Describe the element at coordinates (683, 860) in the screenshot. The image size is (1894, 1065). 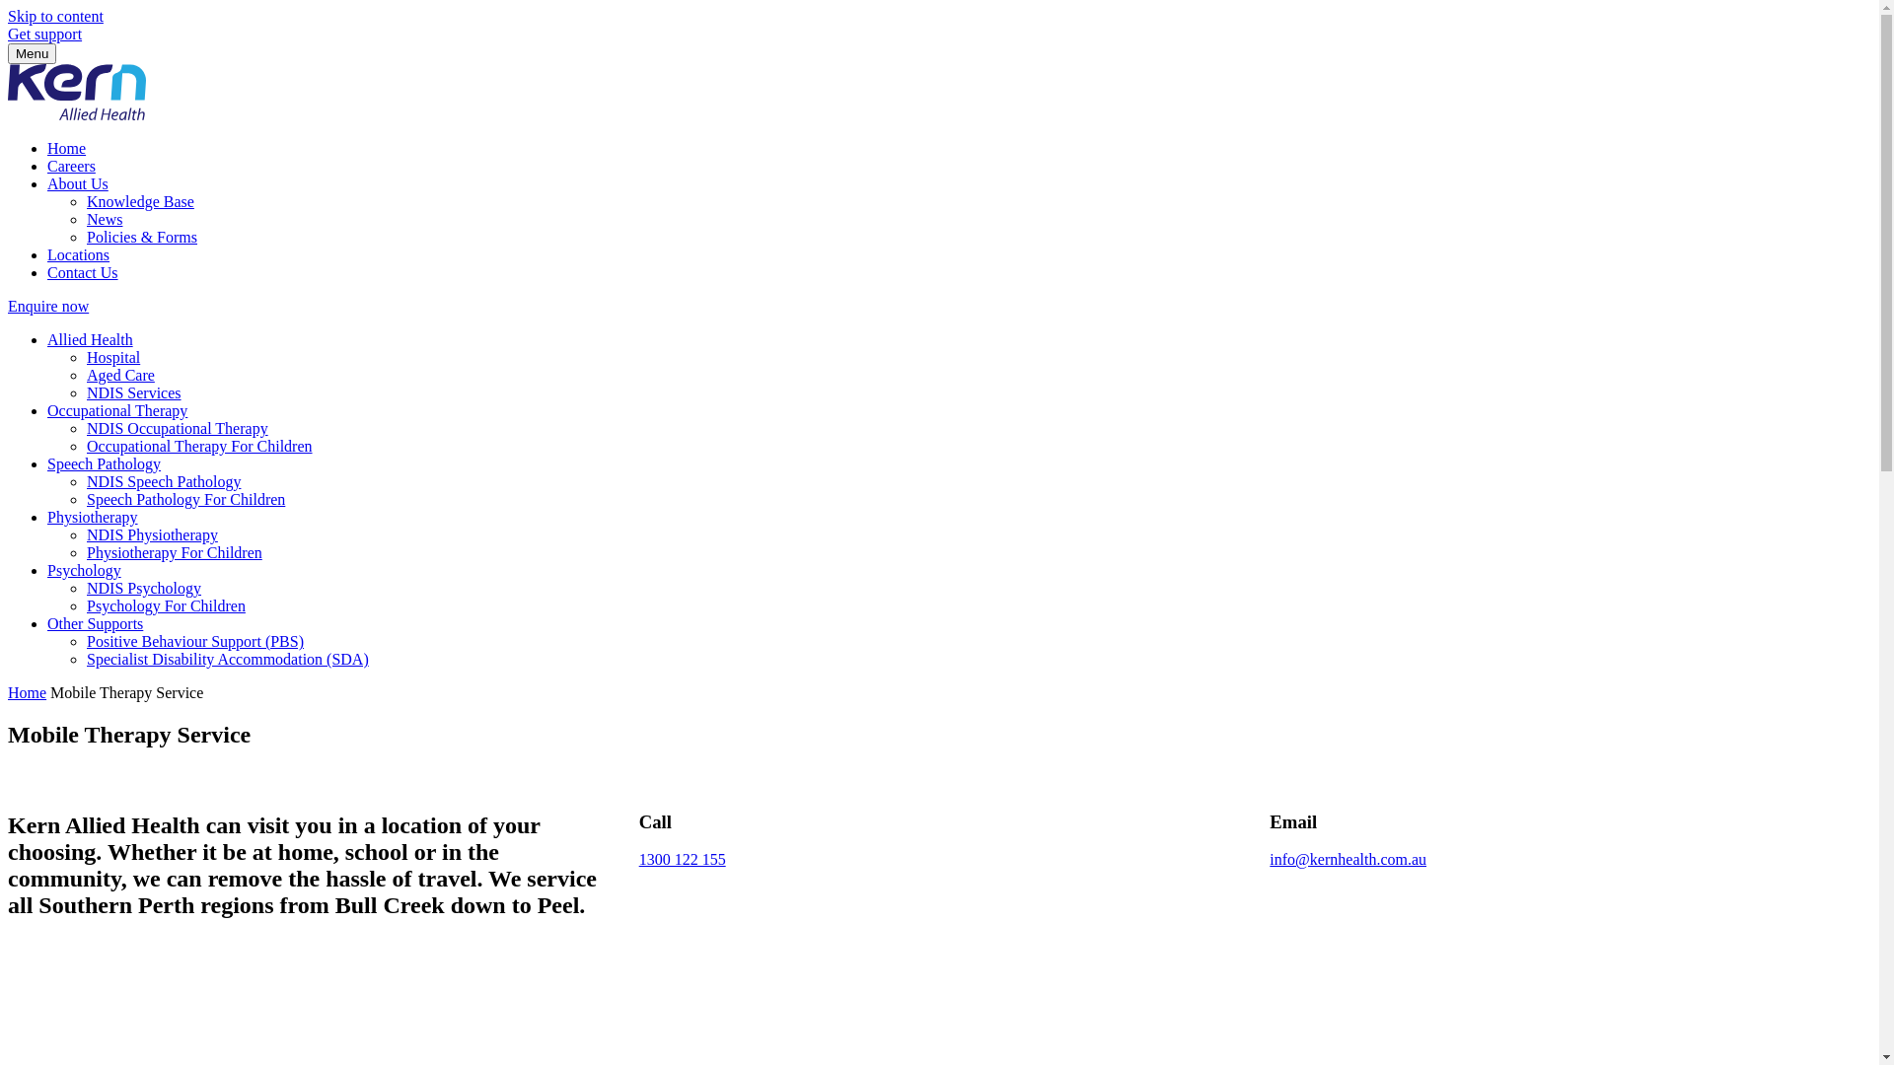
I see `1300 122 155` at that location.